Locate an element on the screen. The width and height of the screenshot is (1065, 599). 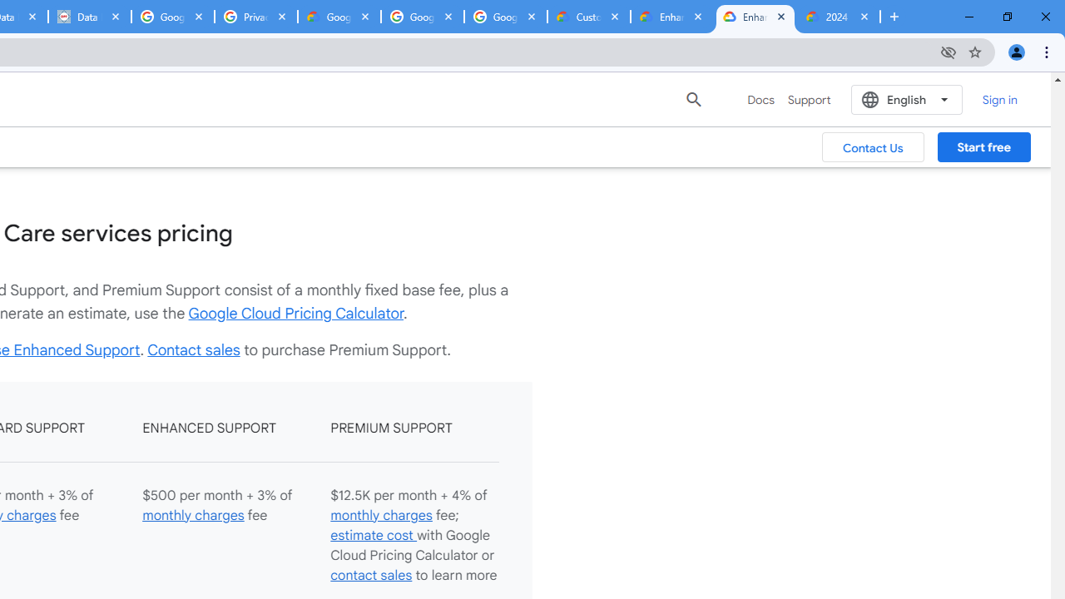
estimate cost  is located at coordinates (373, 534).